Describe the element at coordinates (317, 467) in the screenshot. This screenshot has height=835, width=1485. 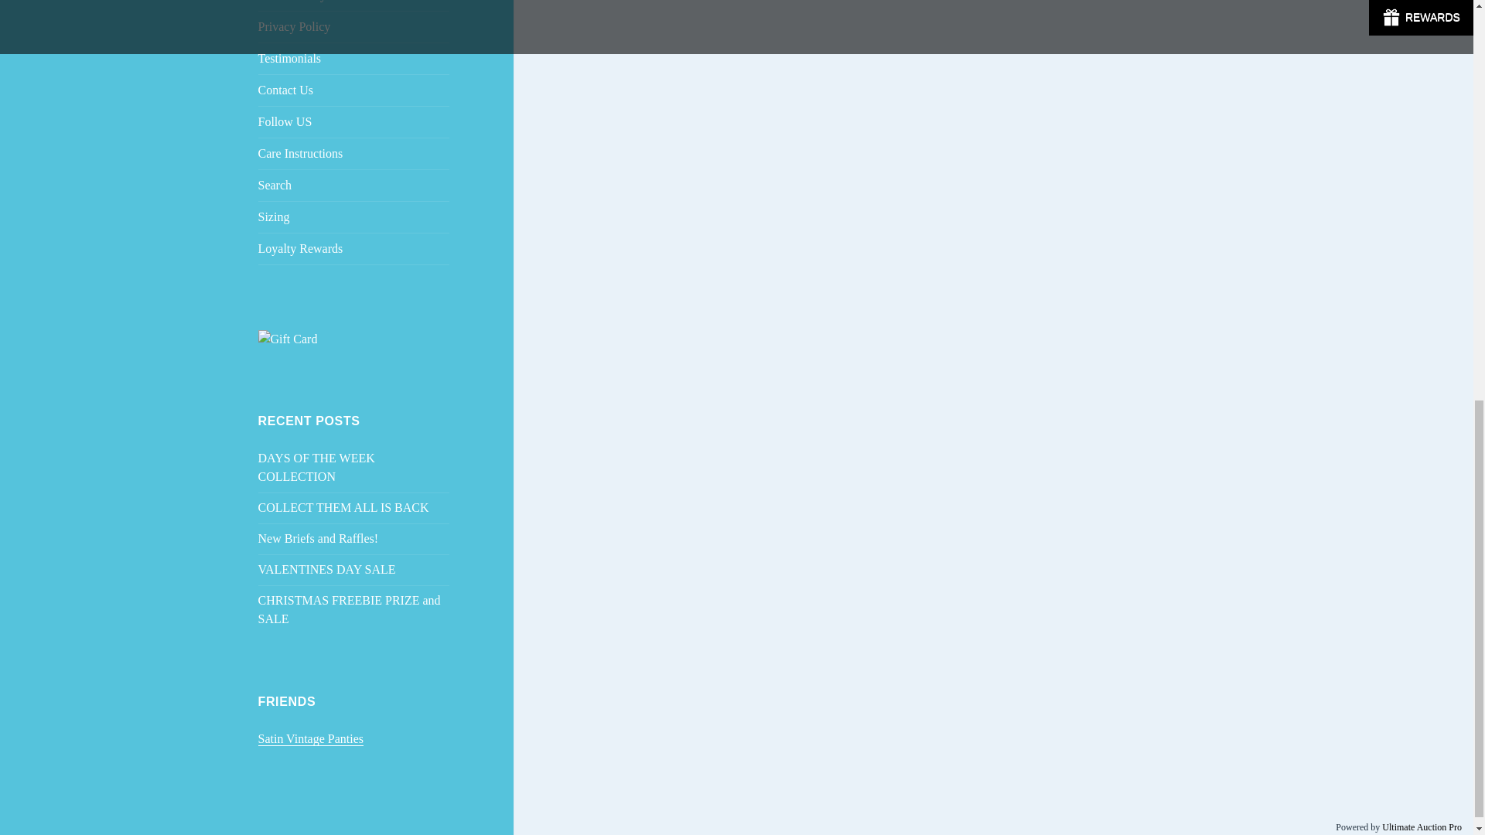
I see `DAYS OF THE WEEK COLLECTION` at that location.